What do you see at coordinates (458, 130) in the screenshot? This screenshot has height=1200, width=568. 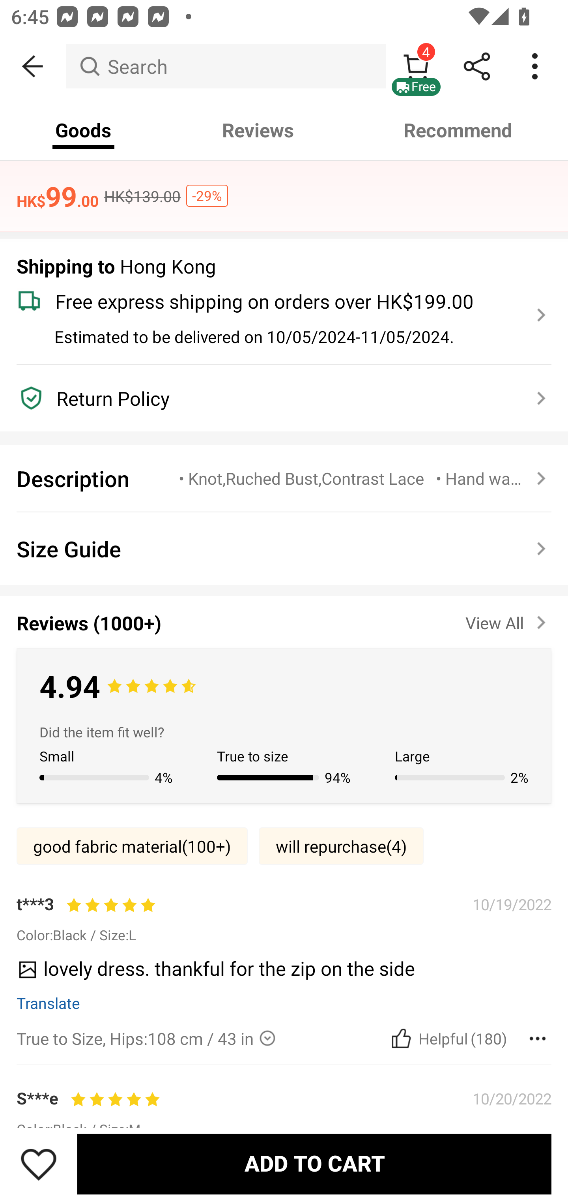 I see `Recommend` at bounding box center [458, 130].